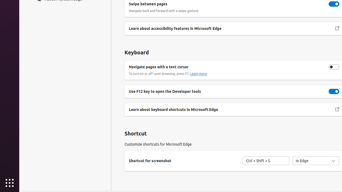  What do you see at coordinates (337, 29) in the screenshot?
I see `Learn about accessibility features in Microsoft Edge` at bounding box center [337, 29].